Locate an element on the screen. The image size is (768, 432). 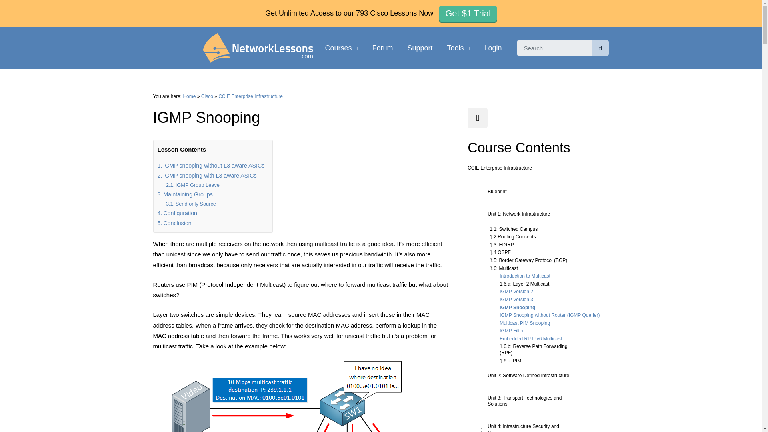
Maintaining Groups is located at coordinates (185, 194).